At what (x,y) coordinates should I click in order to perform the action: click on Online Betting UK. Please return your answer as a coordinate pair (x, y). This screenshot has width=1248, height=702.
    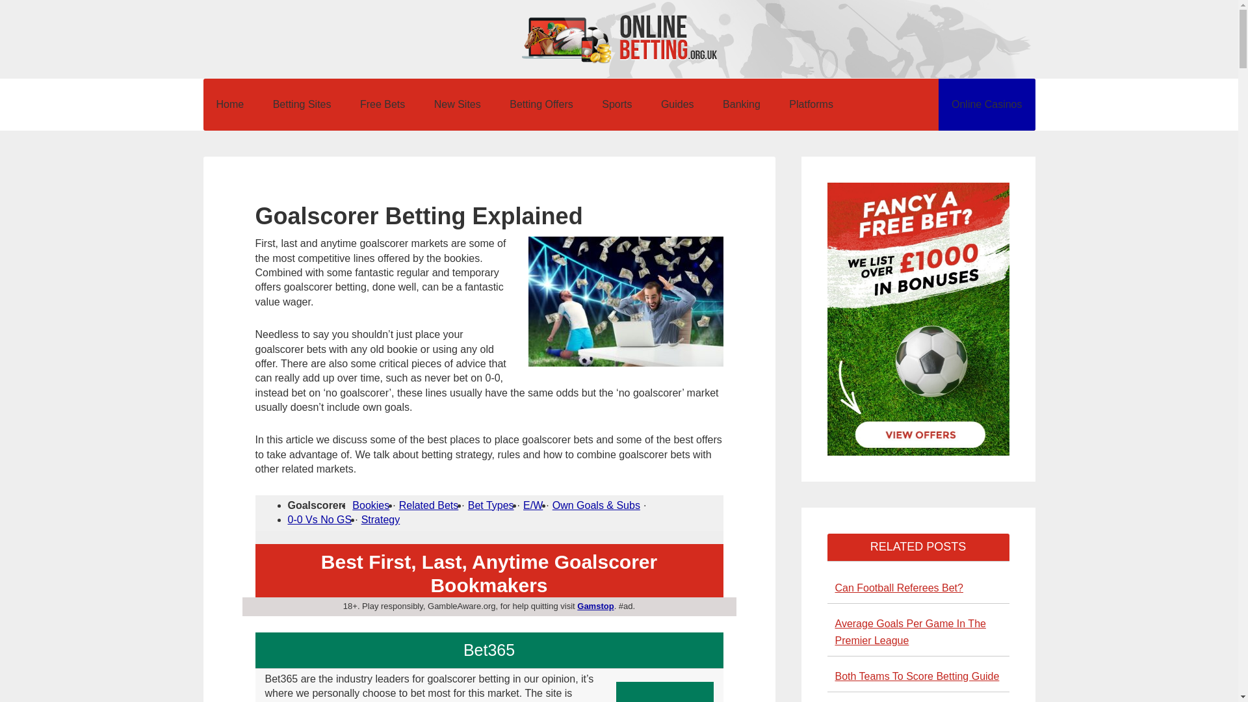
    Looking at the image, I should click on (619, 39).